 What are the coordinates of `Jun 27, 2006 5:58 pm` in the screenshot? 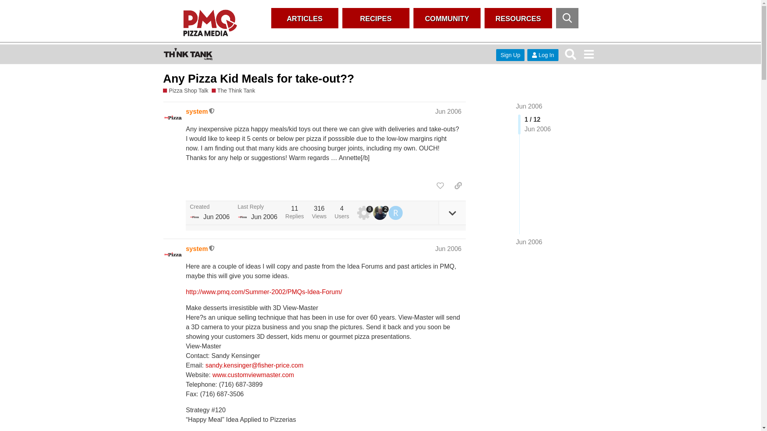 It's located at (264, 216).